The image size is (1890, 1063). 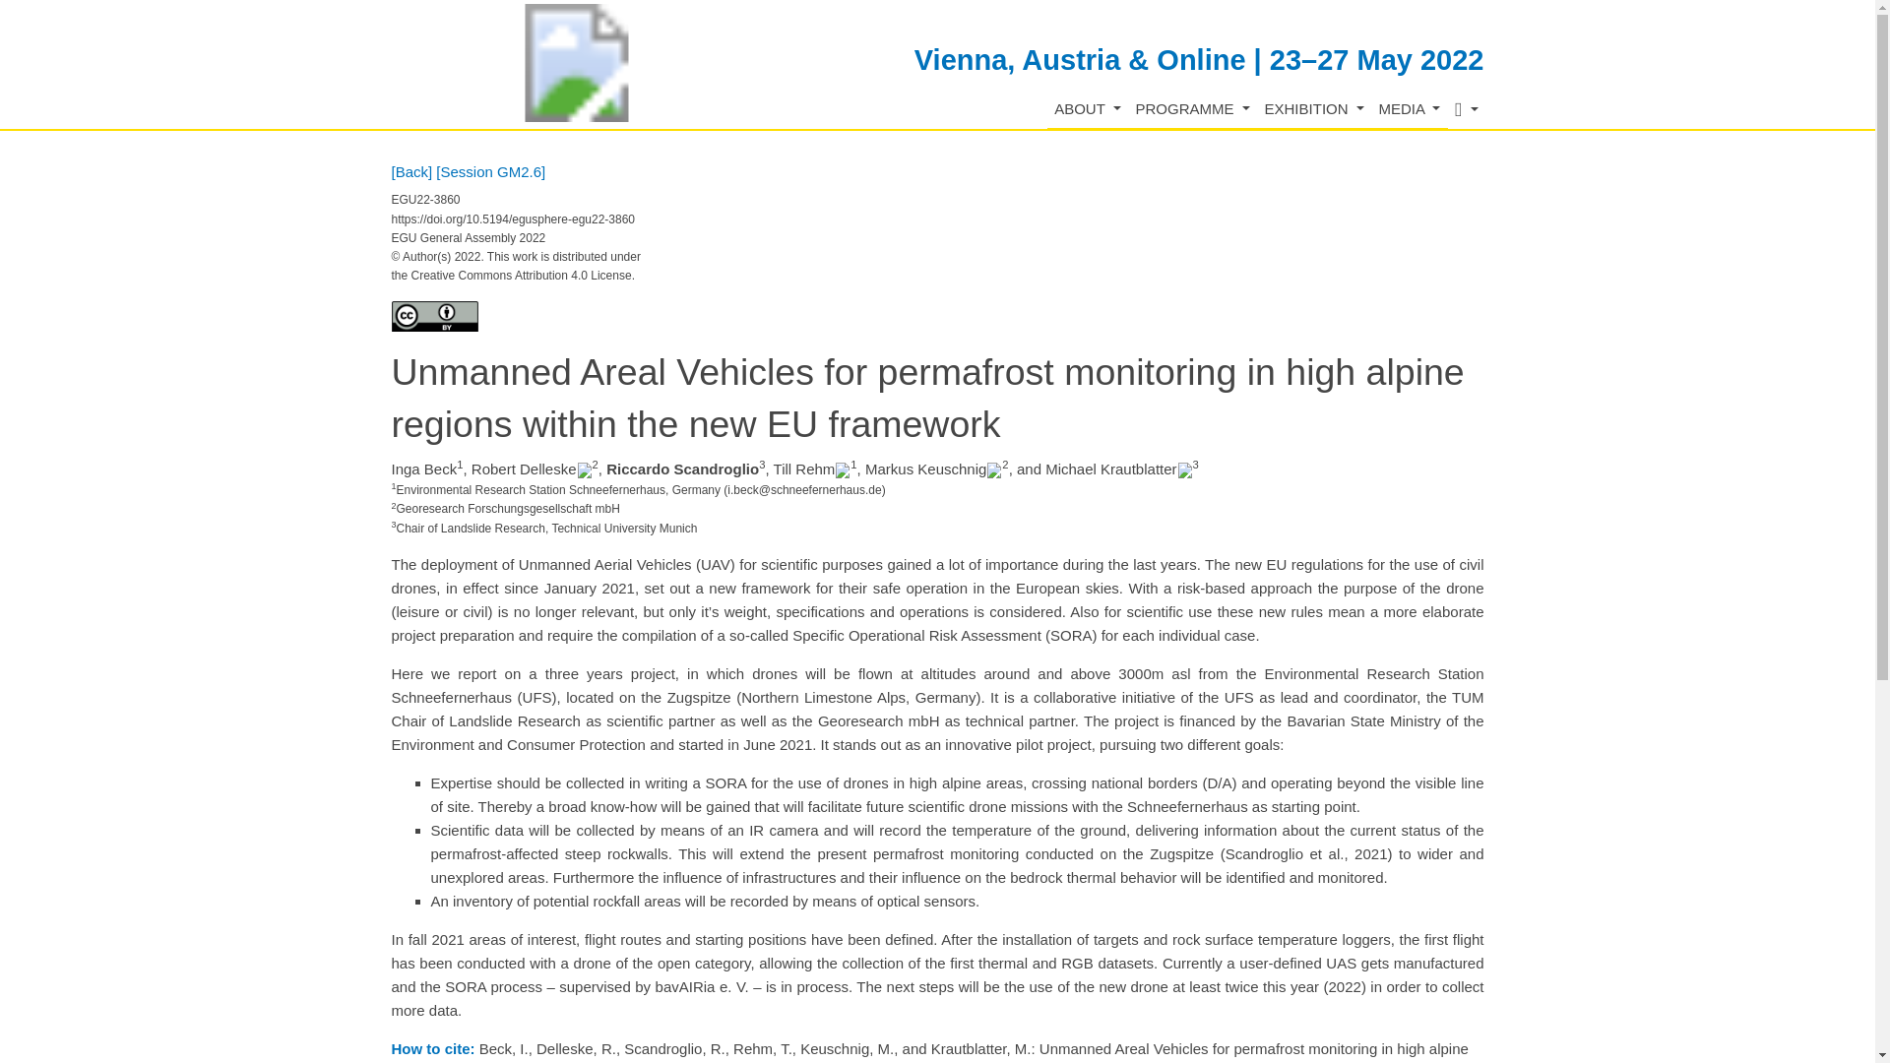 What do you see at coordinates (1192, 108) in the screenshot?
I see `PROGRAMME` at bounding box center [1192, 108].